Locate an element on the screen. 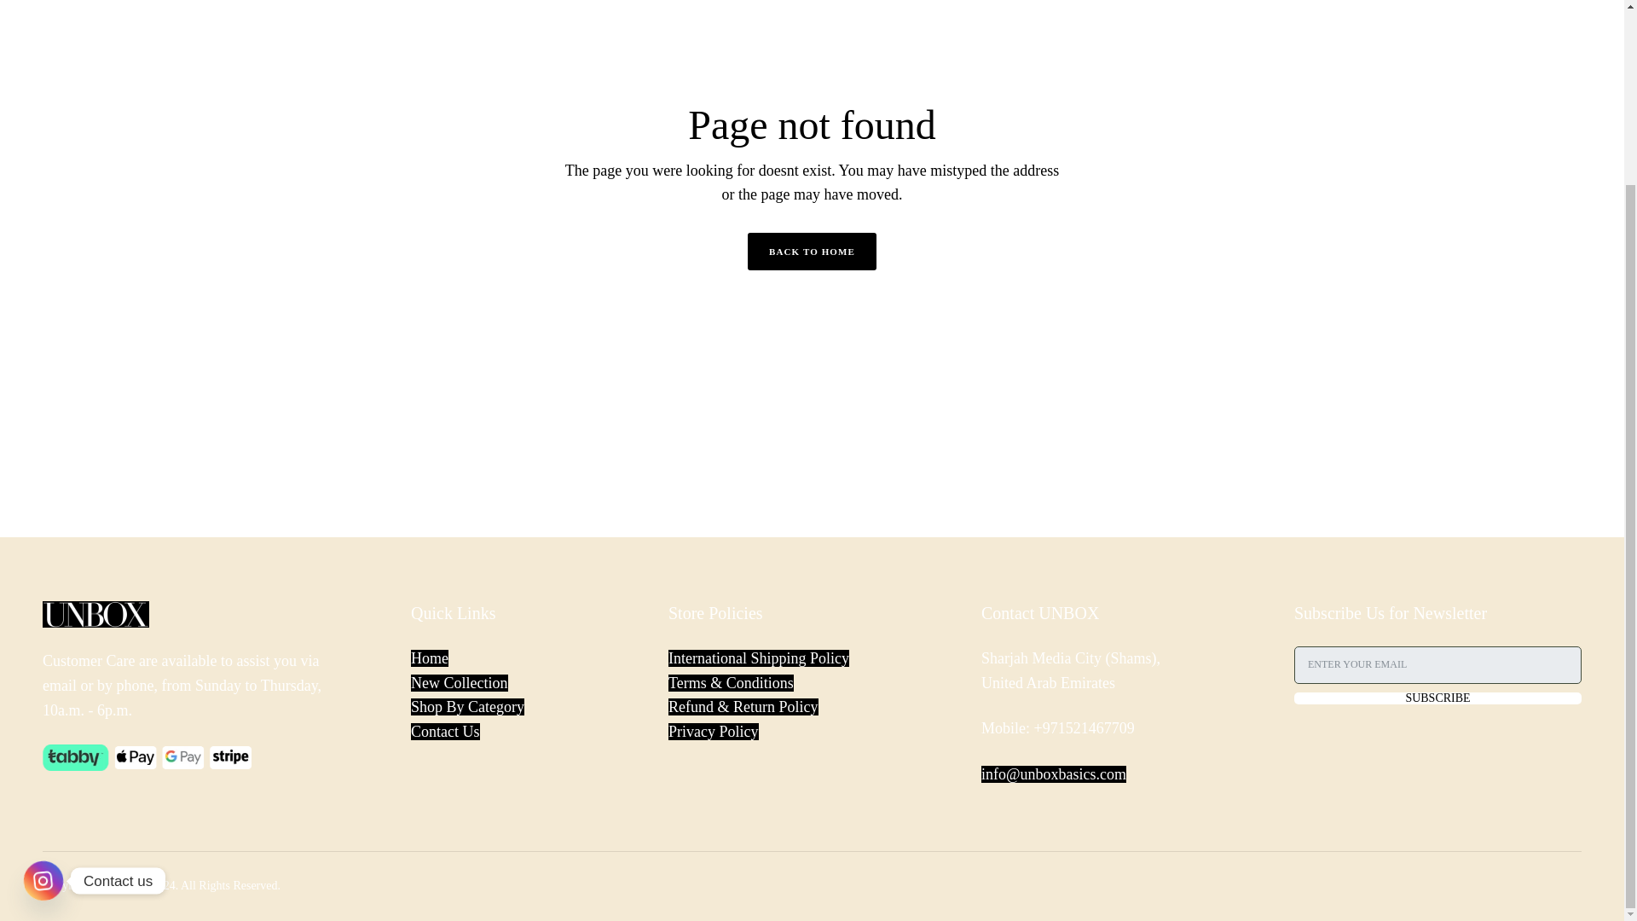  BACK TO HOME is located at coordinates (812, 252).